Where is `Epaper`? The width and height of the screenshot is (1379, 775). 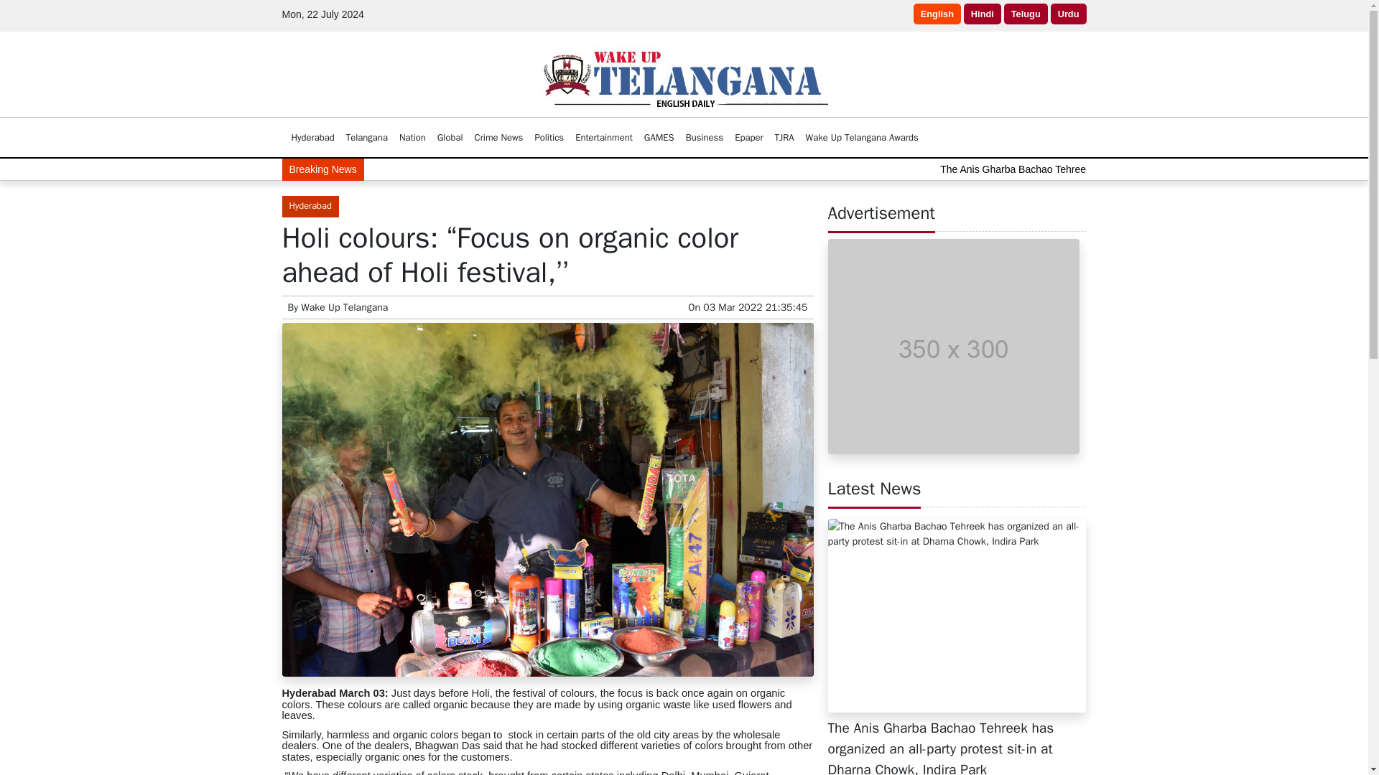 Epaper is located at coordinates (748, 137).